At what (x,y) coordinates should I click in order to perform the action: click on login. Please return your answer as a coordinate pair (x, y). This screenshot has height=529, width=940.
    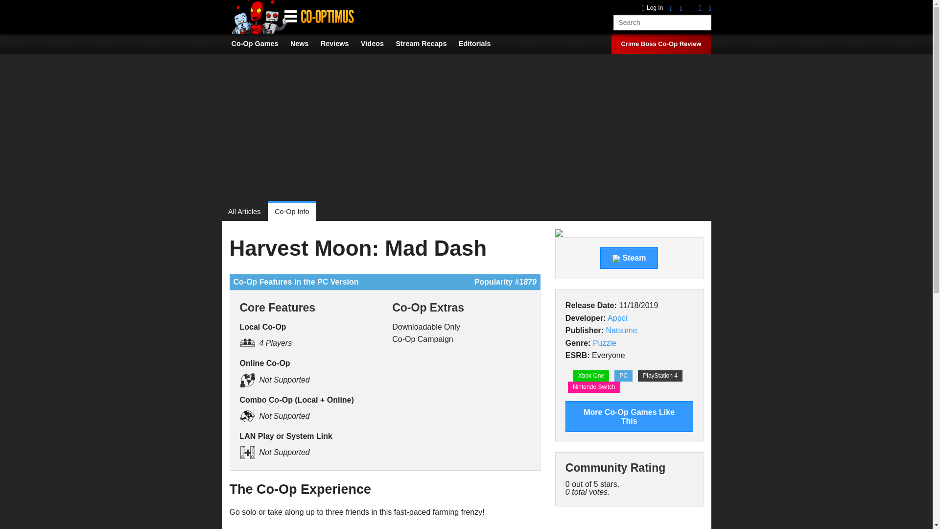
    Looking at the image, I should click on (653, 8).